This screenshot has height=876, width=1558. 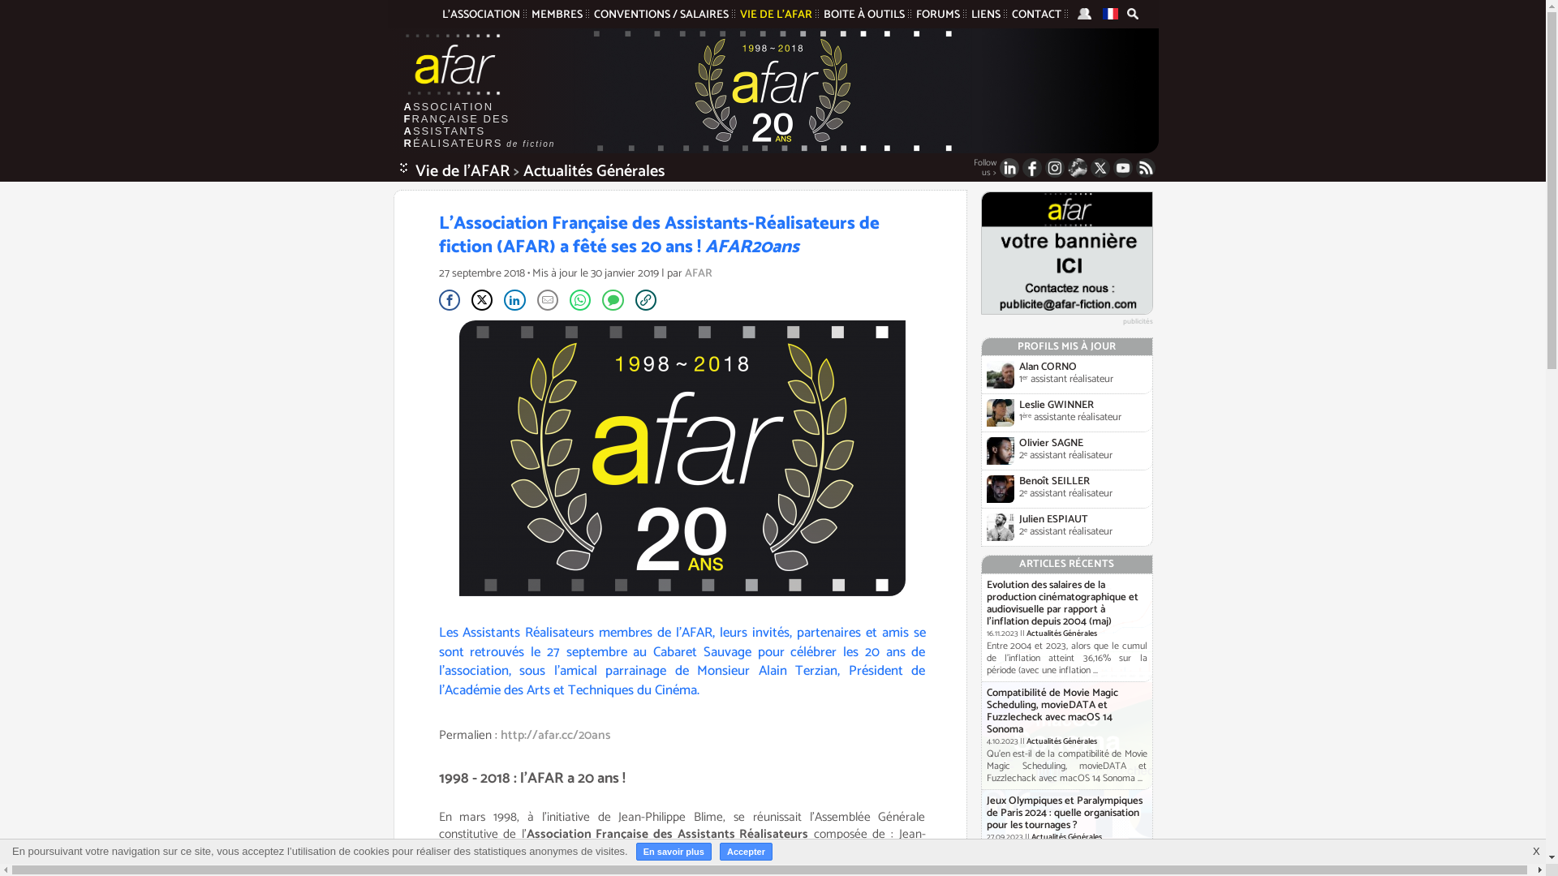 I want to click on rechercher, so click(x=1132, y=15).